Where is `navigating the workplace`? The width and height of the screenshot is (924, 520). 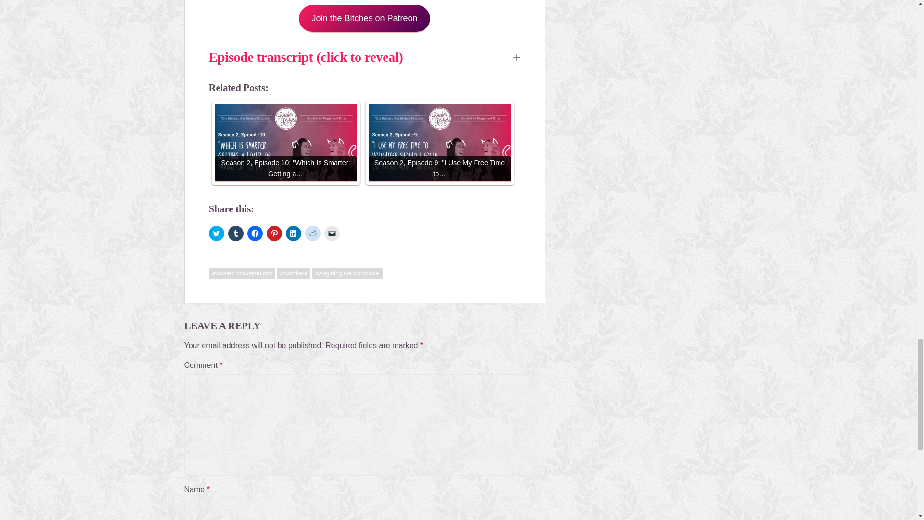 navigating the workplace is located at coordinates (347, 273).